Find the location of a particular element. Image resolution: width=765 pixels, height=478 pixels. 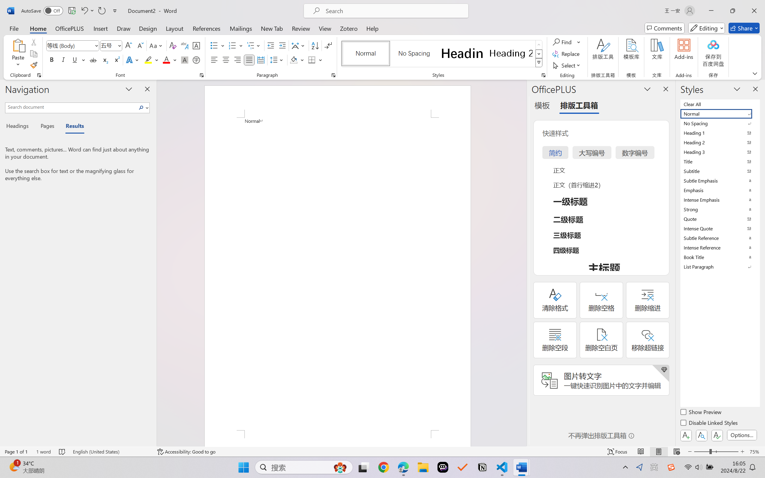

Show/Hide Editing Marks is located at coordinates (328, 45).